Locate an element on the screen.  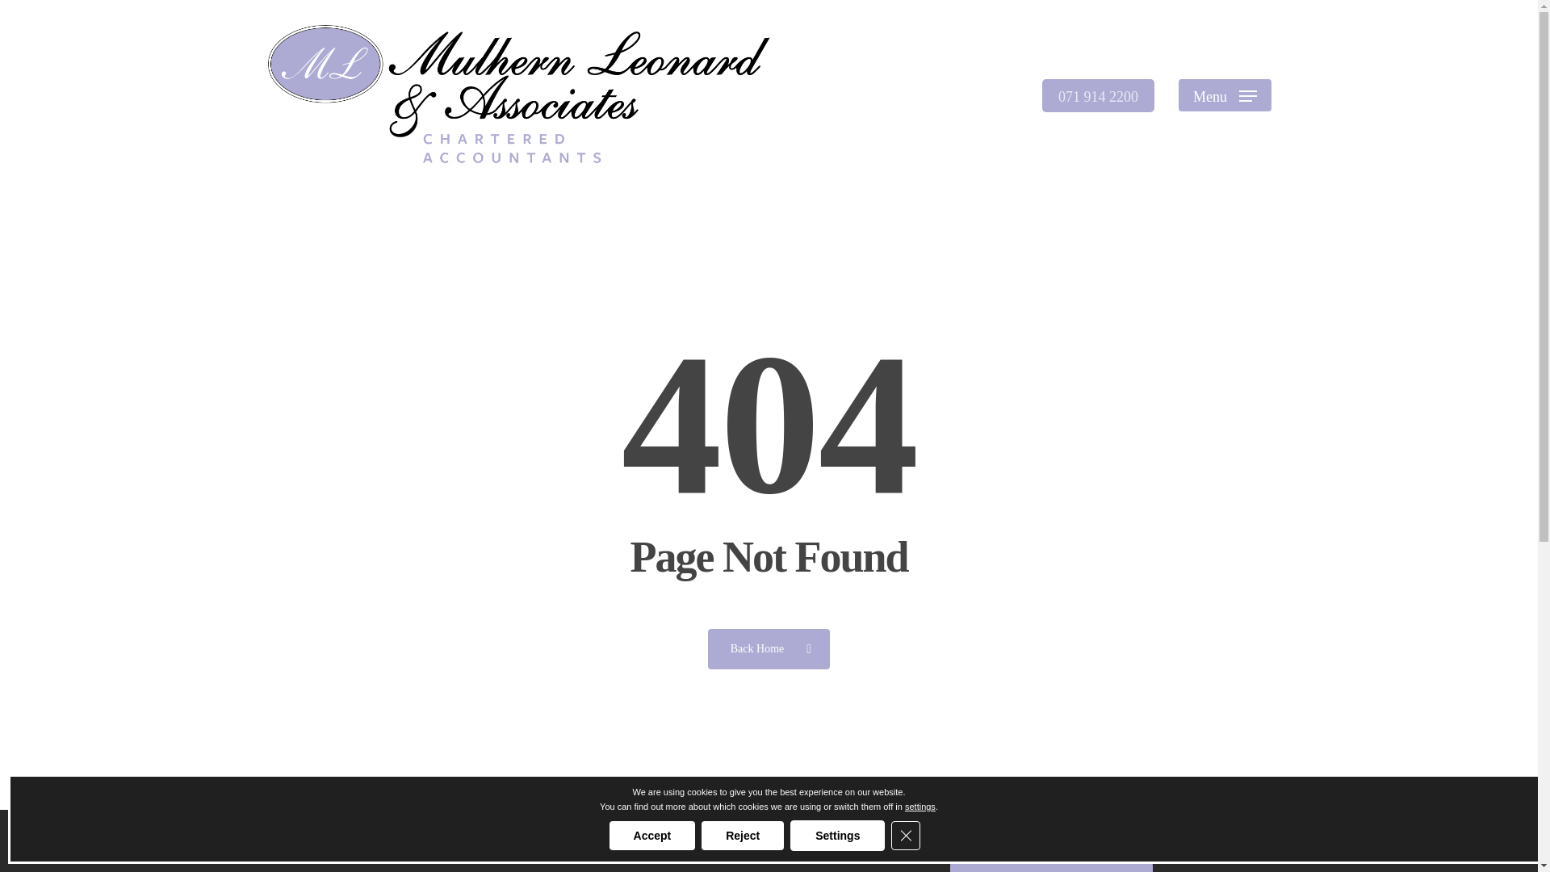
Back Home is located at coordinates (769, 648).